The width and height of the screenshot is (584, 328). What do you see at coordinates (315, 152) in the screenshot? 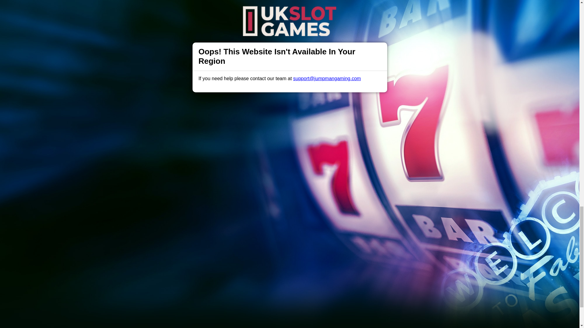
I see `Thunderstruck II UK Slot` at bounding box center [315, 152].